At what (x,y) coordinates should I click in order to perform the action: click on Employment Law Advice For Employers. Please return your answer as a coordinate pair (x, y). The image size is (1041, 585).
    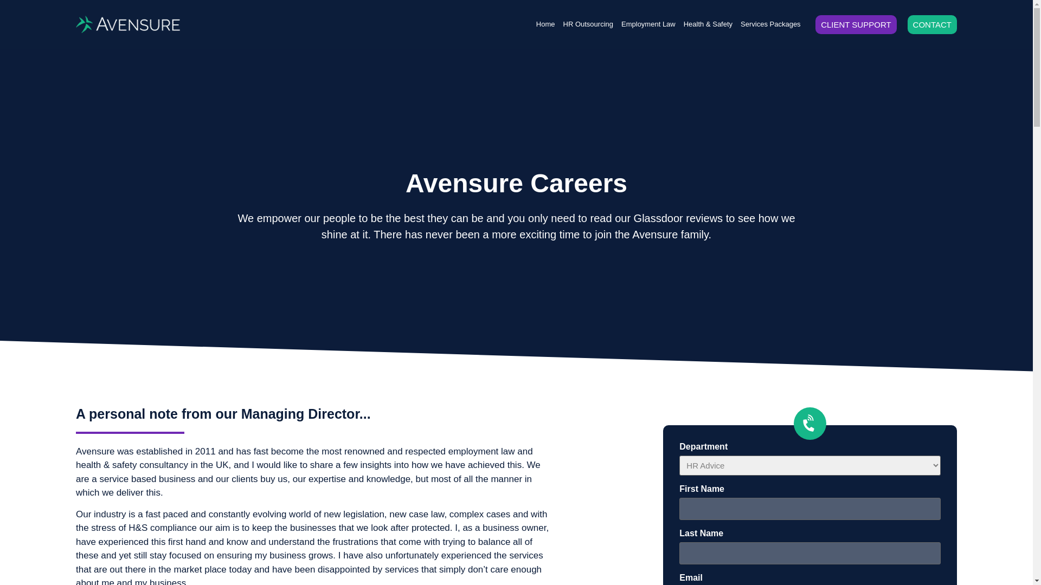
    Looking at the image, I should click on (648, 24).